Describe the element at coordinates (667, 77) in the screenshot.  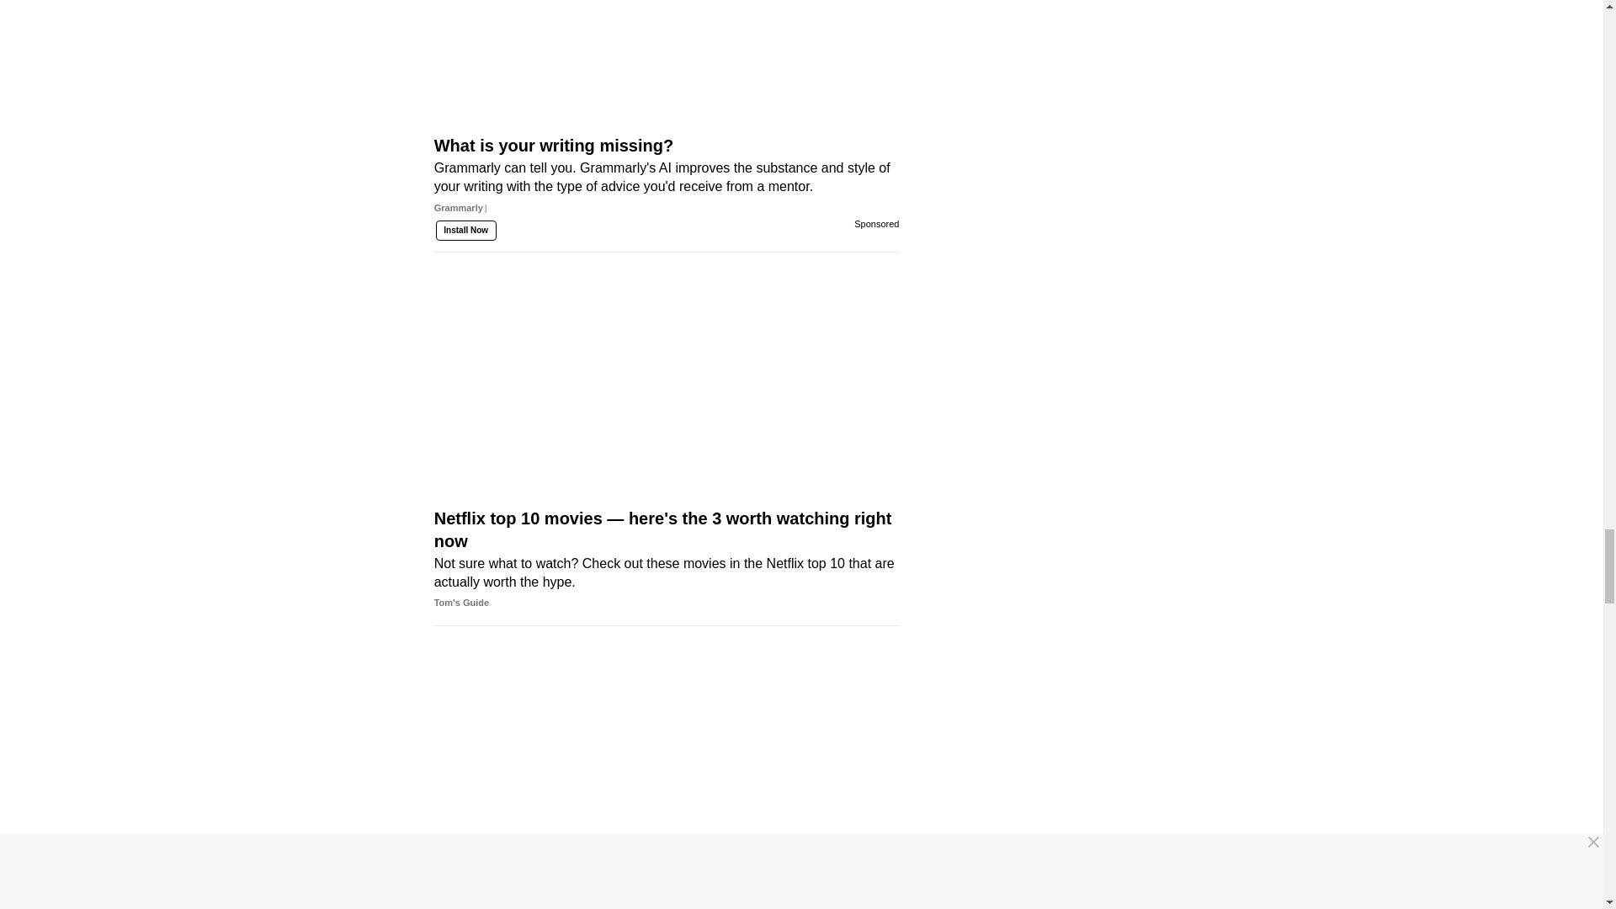
I see `What is your writing missing?` at that location.